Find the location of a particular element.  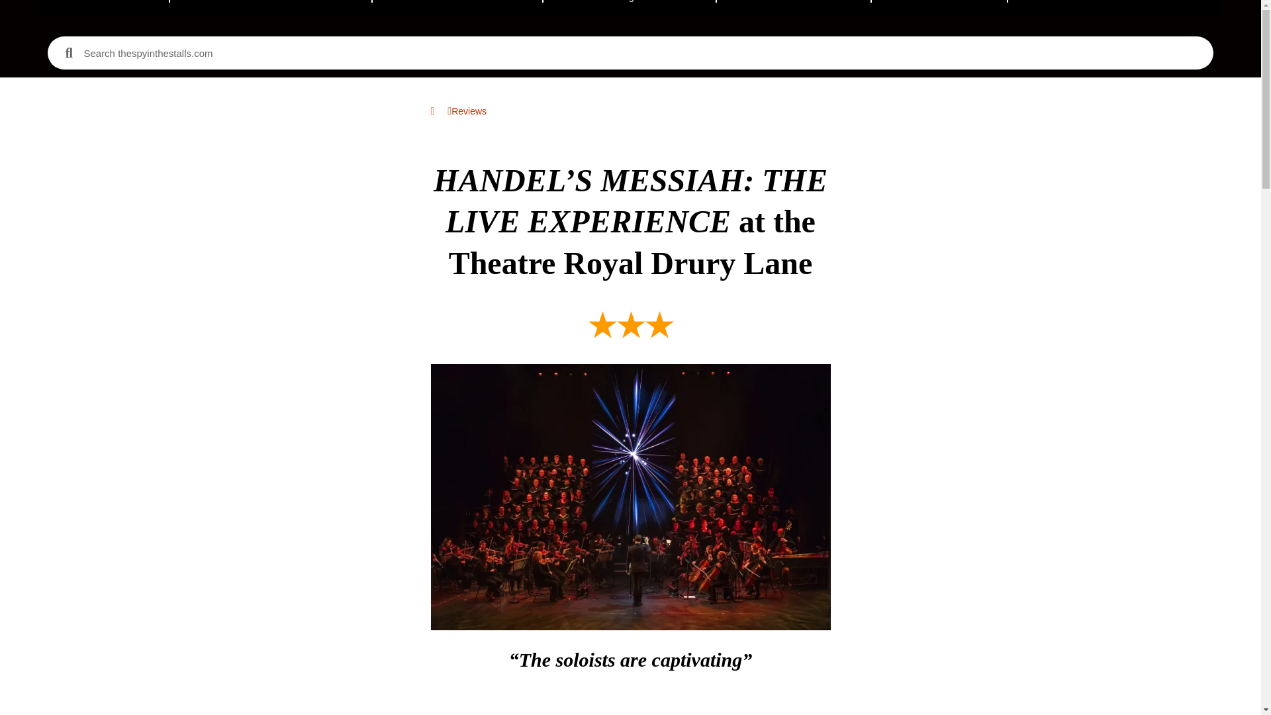

Home is located at coordinates (105, 7).